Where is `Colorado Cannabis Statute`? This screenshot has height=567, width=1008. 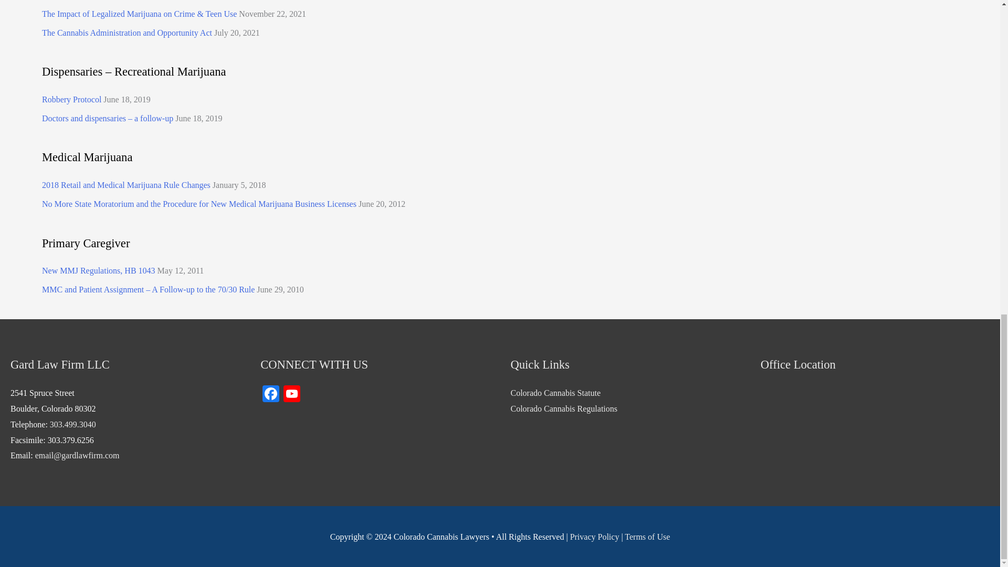
Colorado Cannabis Statute is located at coordinates (555, 393).